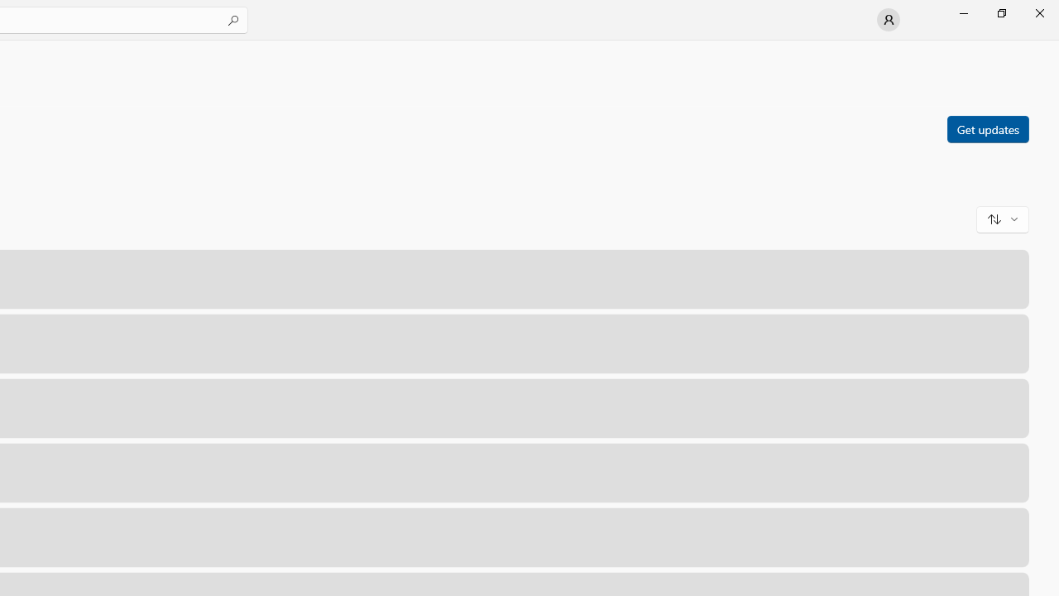  I want to click on Get updates, so click(987, 128).